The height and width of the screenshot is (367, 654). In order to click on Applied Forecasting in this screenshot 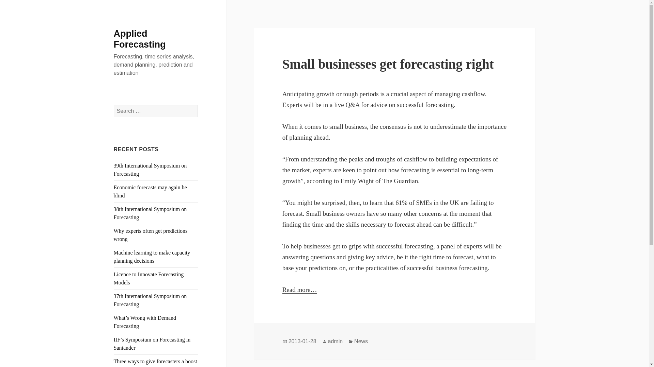, I will do `click(140, 39)`.